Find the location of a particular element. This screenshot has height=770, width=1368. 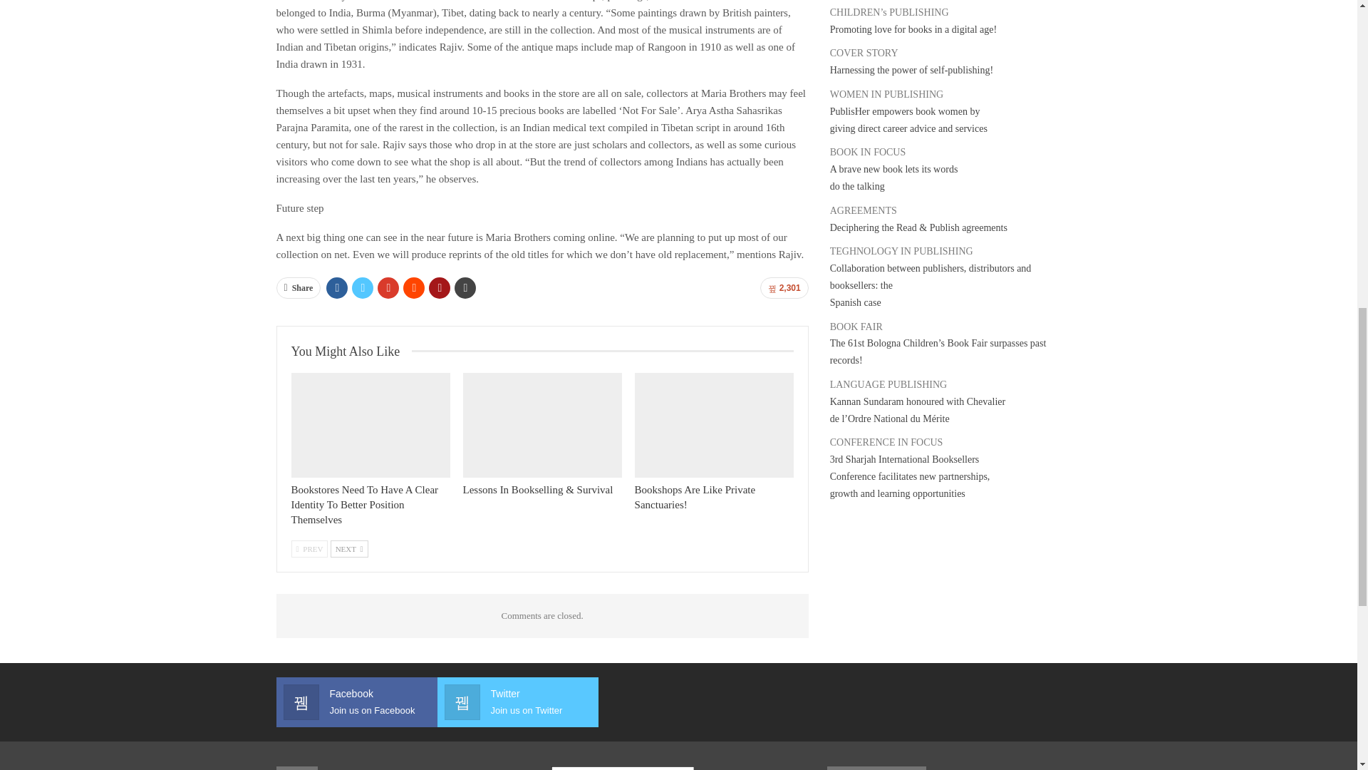

Bookshops are like private sanctuaries! is located at coordinates (714, 425).